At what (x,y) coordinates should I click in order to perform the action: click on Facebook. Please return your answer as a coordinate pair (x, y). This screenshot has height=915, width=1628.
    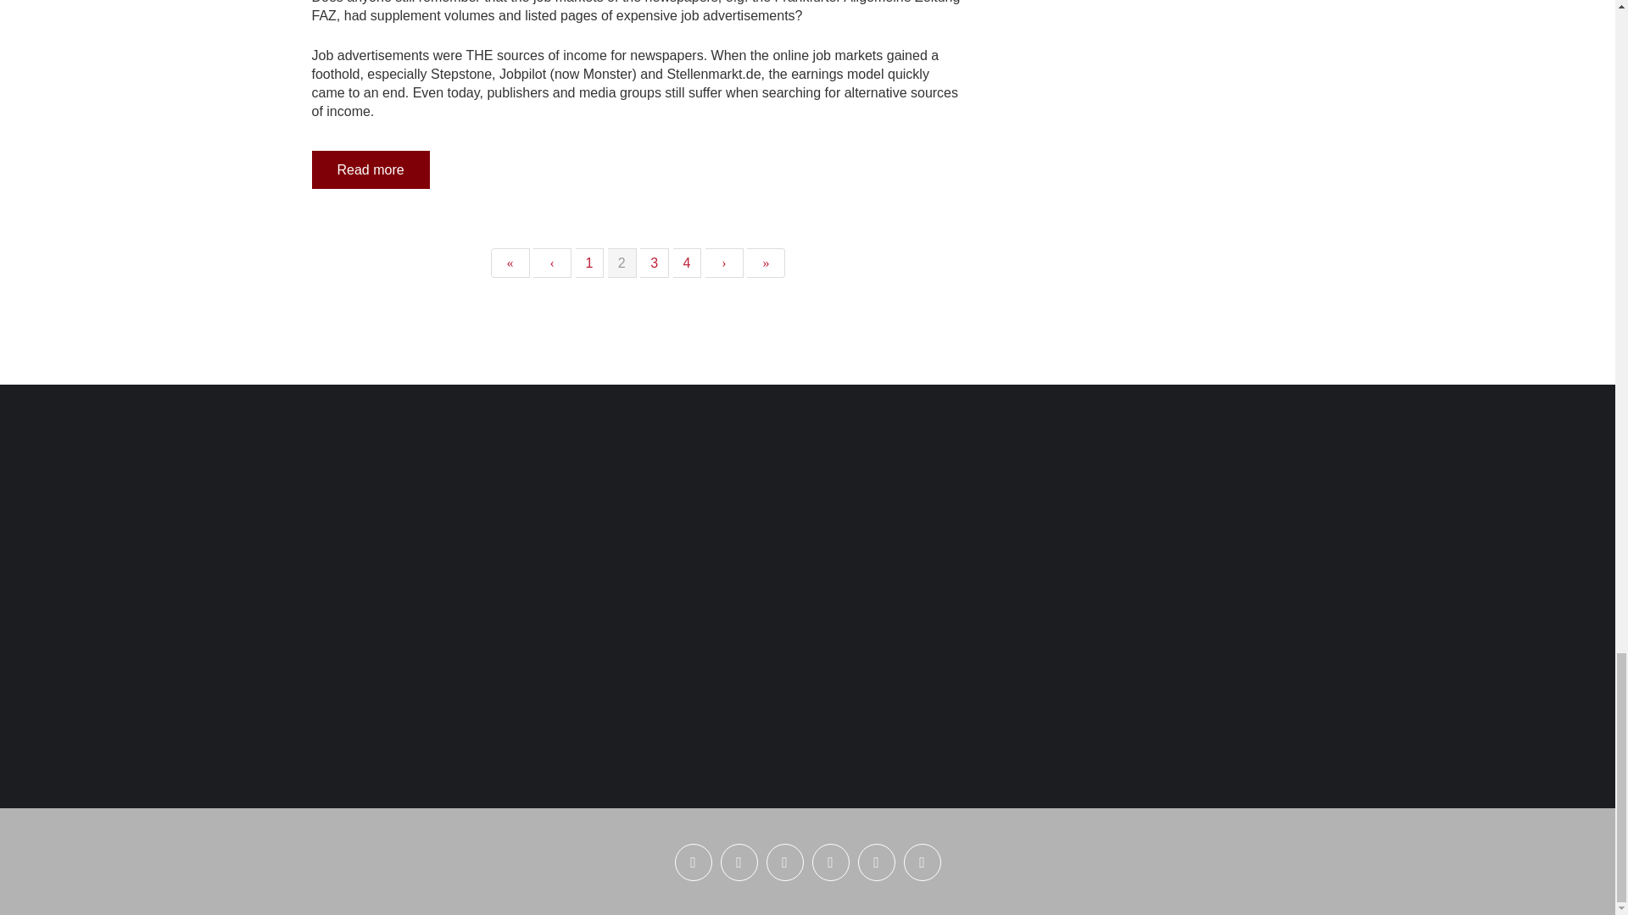
    Looking at the image, I should click on (831, 862).